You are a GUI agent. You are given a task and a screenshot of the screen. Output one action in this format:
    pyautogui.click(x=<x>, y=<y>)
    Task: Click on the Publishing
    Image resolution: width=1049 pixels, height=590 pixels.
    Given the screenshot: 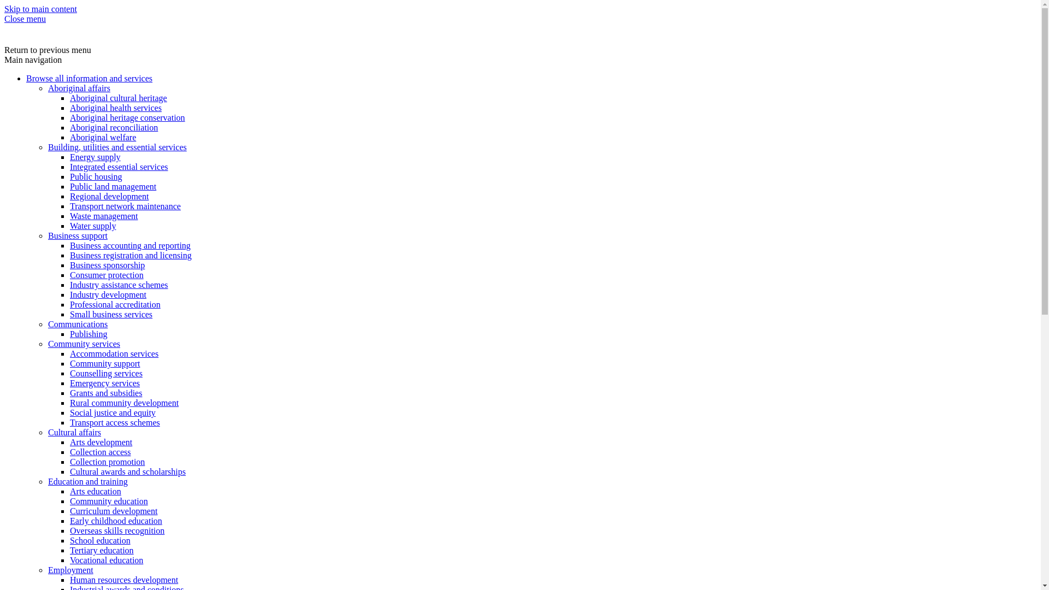 What is the action you would take?
    pyautogui.click(x=89, y=334)
    